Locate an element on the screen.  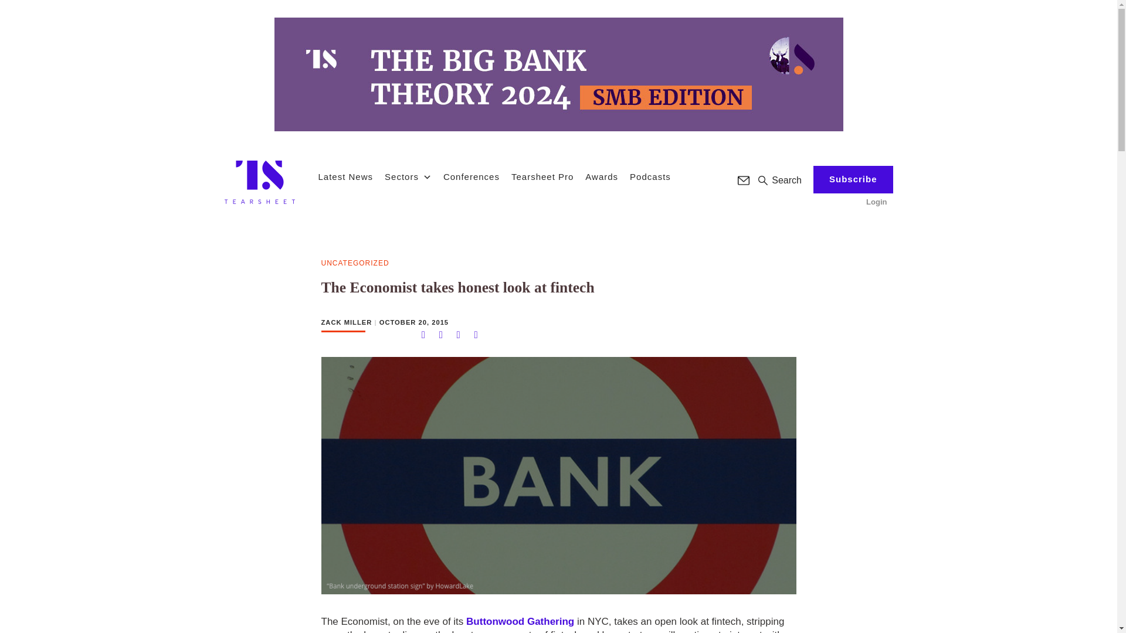
Newsletter is located at coordinates (744, 181).